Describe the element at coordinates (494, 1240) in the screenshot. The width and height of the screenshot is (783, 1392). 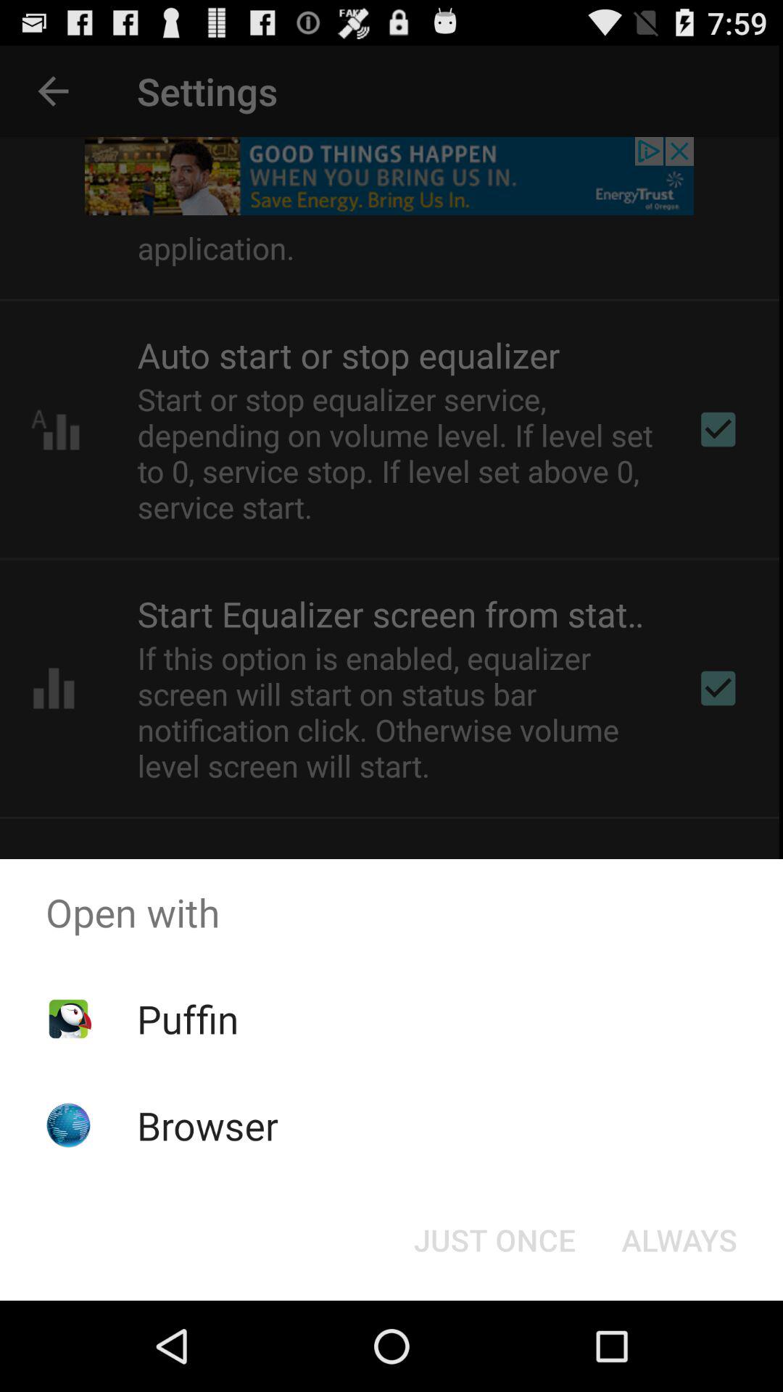
I see `turn on the icon next to the always button` at that location.